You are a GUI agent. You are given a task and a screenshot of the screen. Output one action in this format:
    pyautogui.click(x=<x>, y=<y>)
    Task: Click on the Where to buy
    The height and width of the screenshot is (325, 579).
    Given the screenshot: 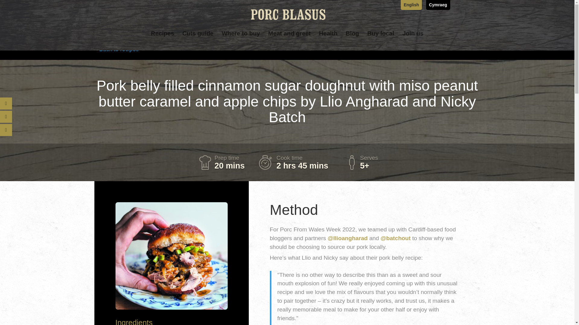 What is the action you would take?
    pyautogui.click(x=241, y=39)
    